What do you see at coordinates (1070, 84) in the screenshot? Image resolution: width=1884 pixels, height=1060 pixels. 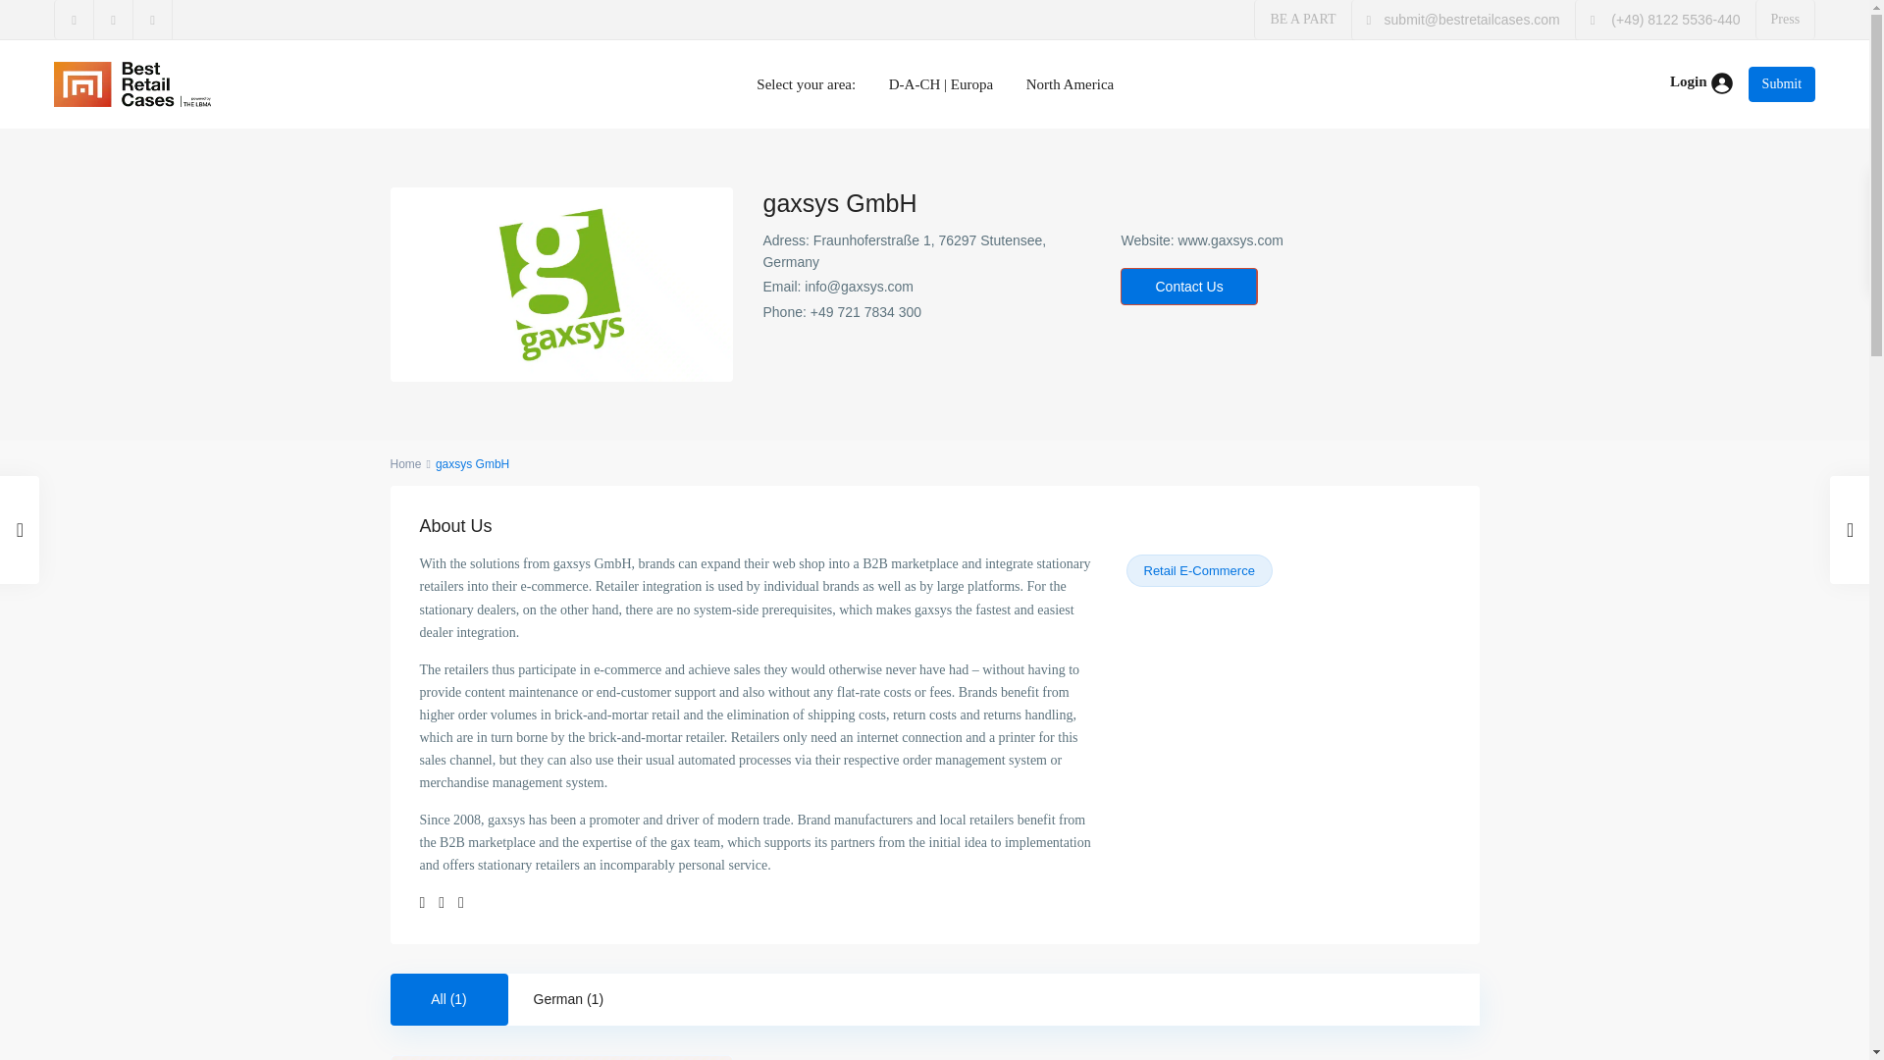 I see `North America` at bounding box center [1070, 84].